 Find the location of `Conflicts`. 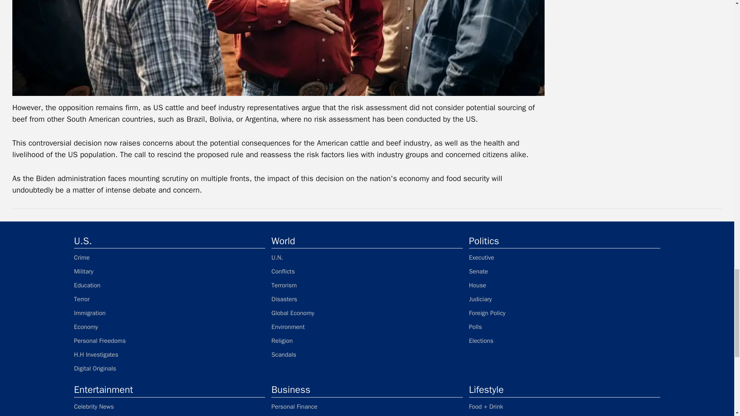

Conflicts is located at coordinates (367, 272).